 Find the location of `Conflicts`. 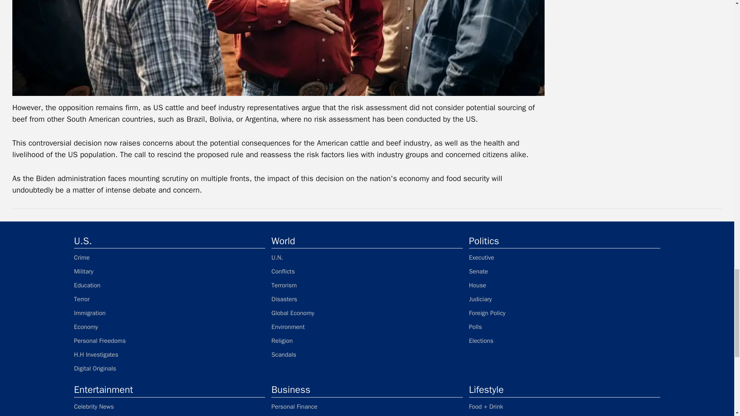

Conflicts is located at coordinates (367, 272).